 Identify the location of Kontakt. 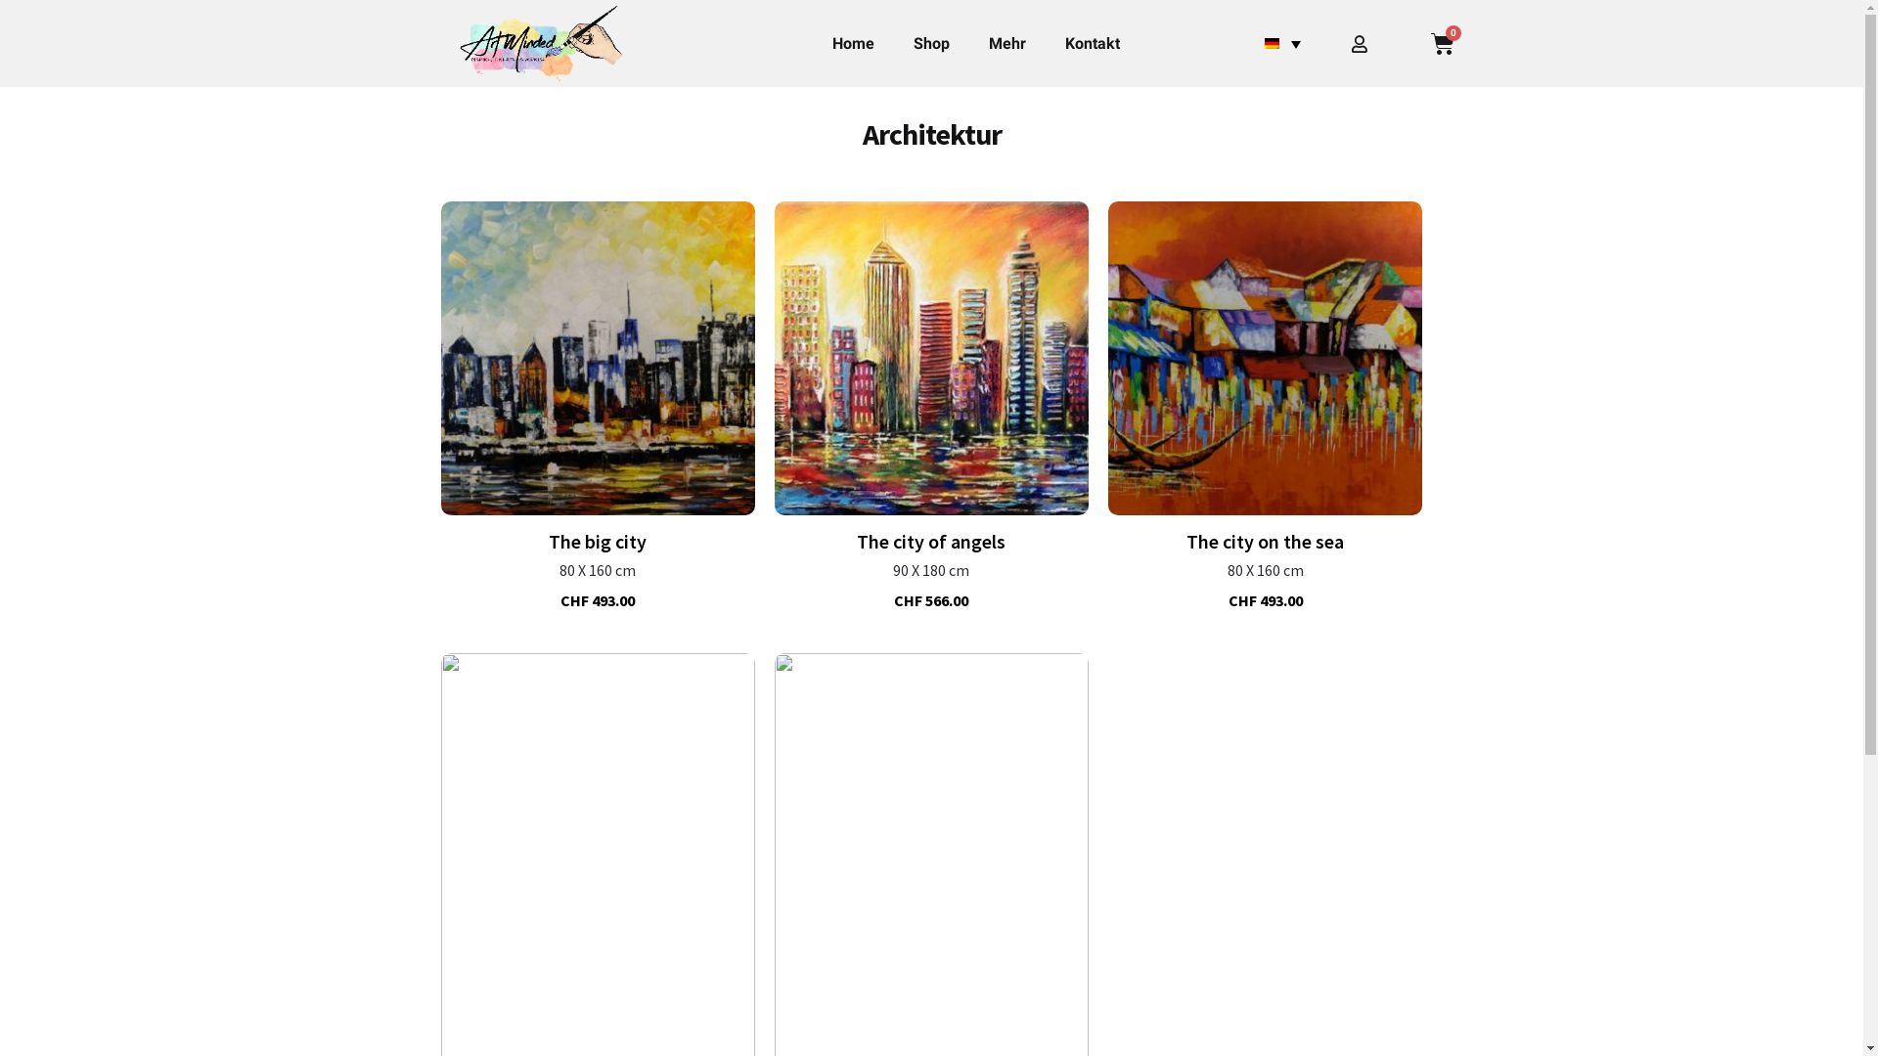
(1093, 44).